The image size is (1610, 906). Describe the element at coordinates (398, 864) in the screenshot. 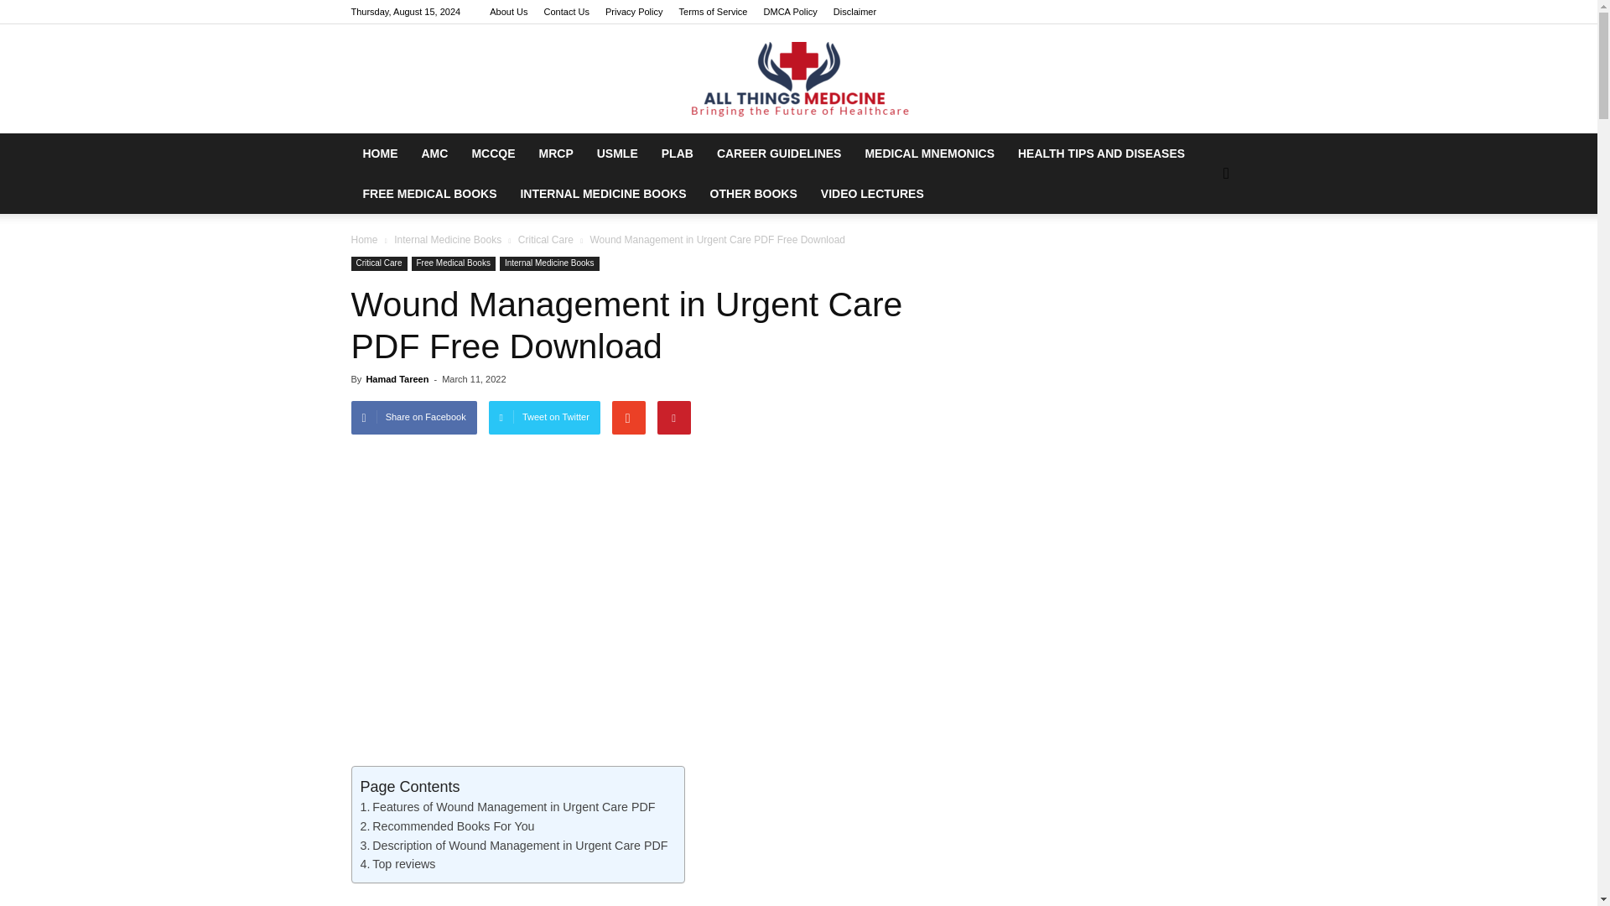

I see `Top reviews` at that location.